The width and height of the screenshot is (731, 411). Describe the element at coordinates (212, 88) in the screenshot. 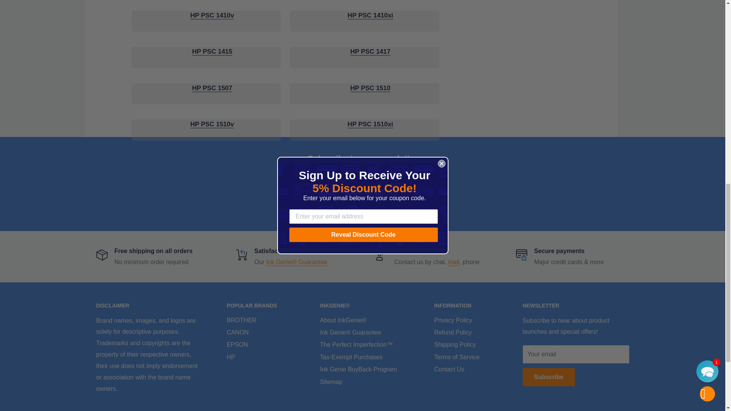

I see `HP PSC 1507` at that location.